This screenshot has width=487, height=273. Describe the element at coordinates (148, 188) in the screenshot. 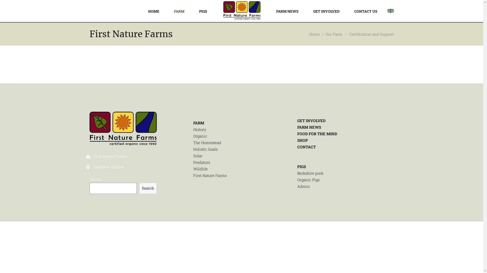

I see `Search` at that location.